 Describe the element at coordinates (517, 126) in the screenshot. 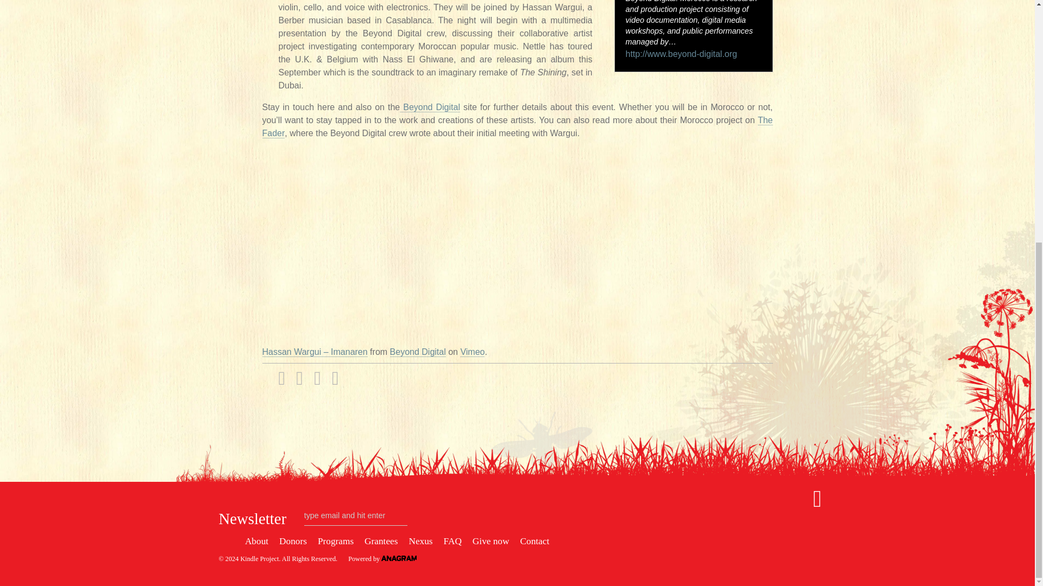

I see `The Fader` at that location.